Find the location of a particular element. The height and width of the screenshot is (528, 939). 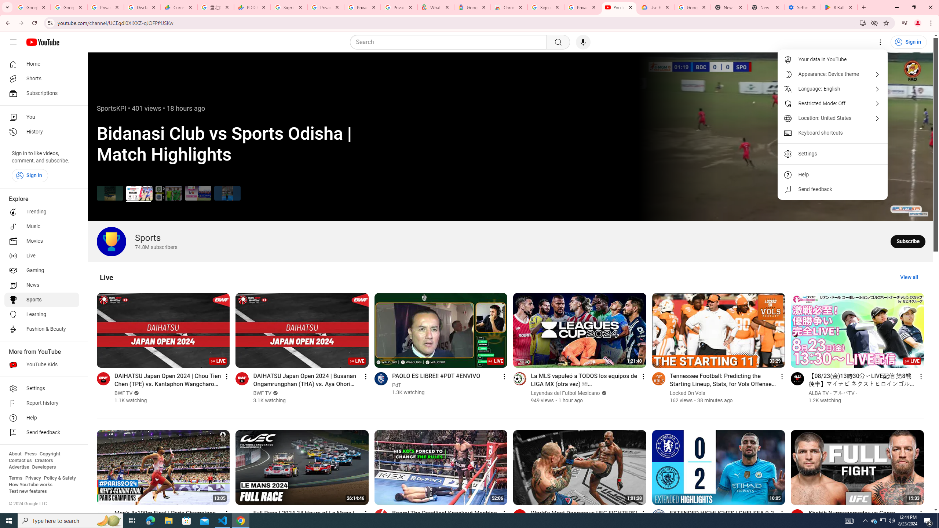

Learning is located at coordinates (42, 315).